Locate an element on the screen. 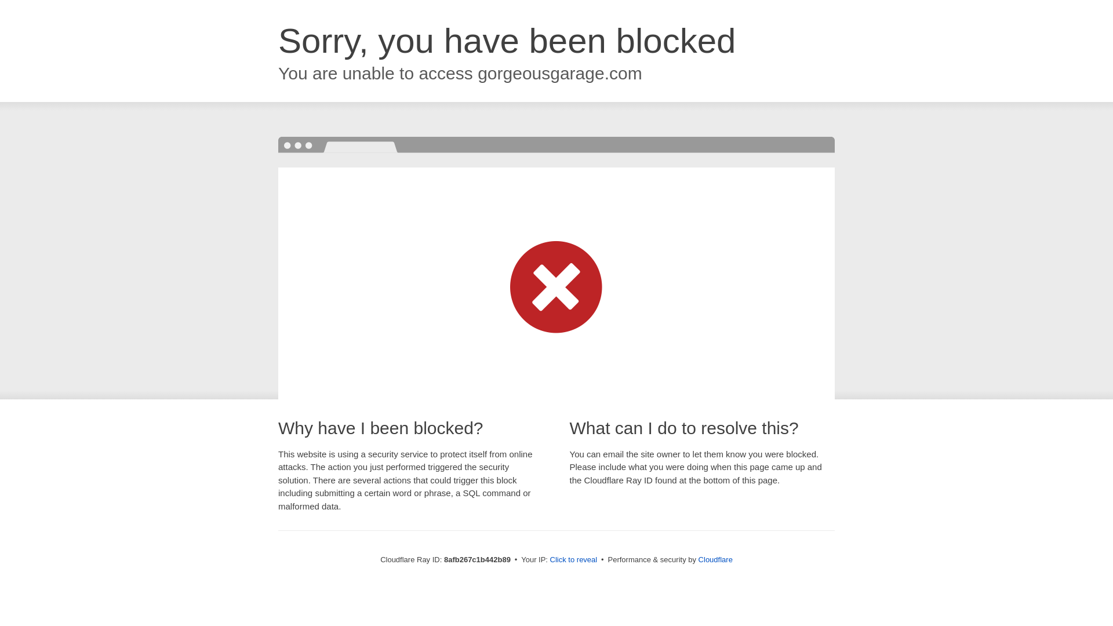  Click to reveal is located at coordinates (574, 560).